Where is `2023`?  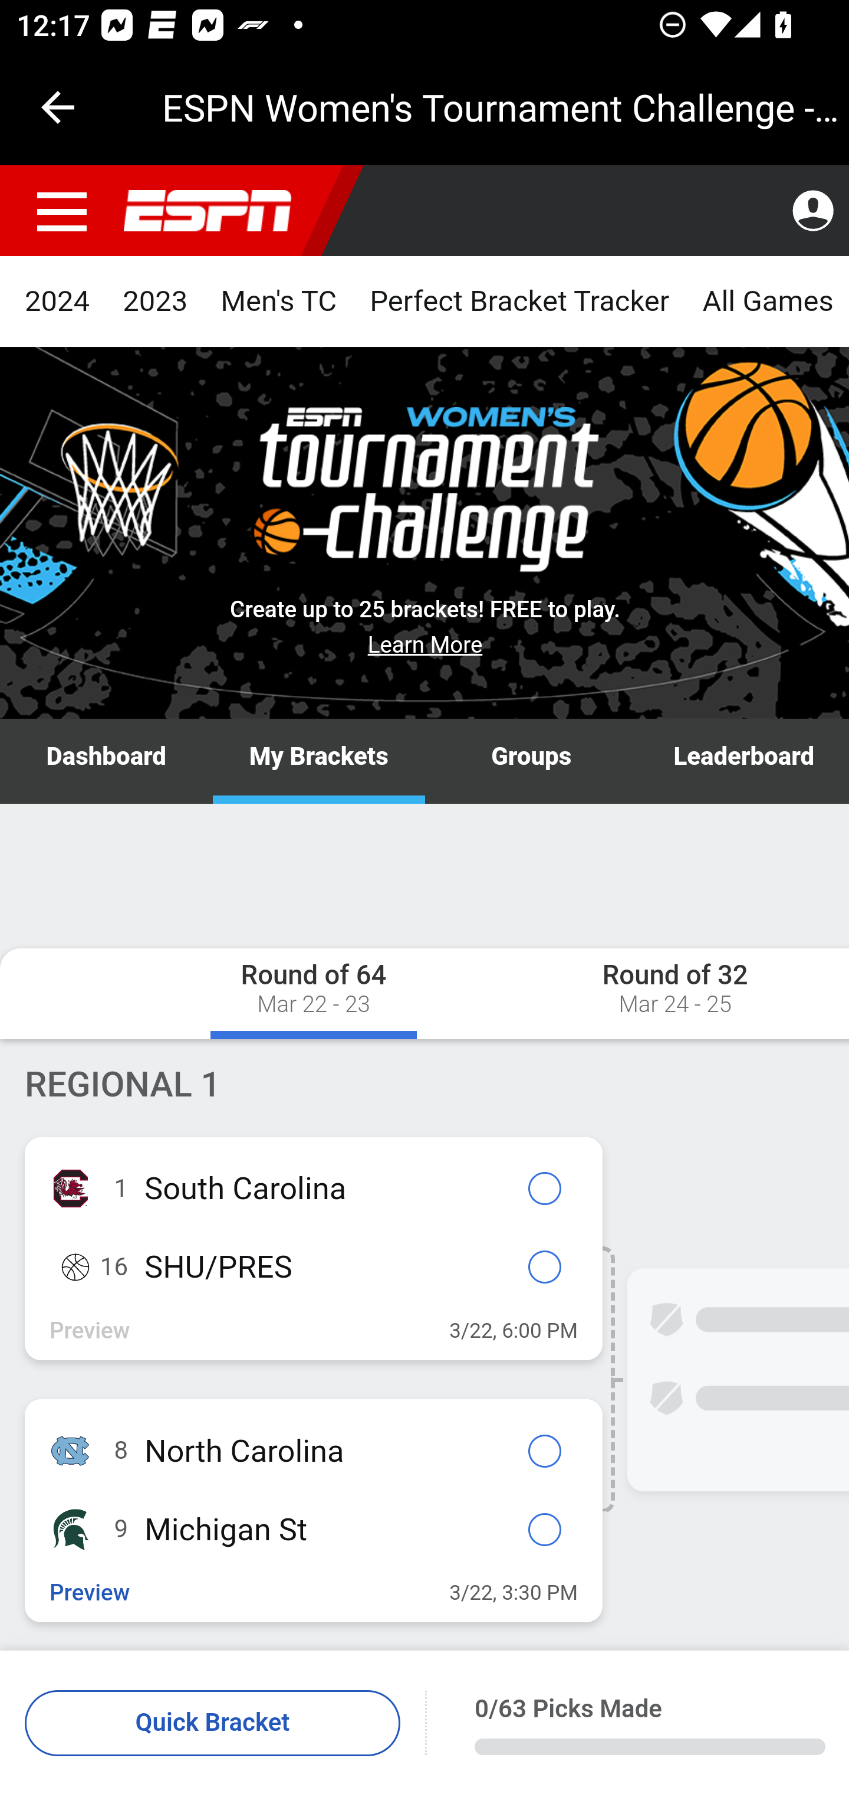 2023 is located at coordinates (156, 302).